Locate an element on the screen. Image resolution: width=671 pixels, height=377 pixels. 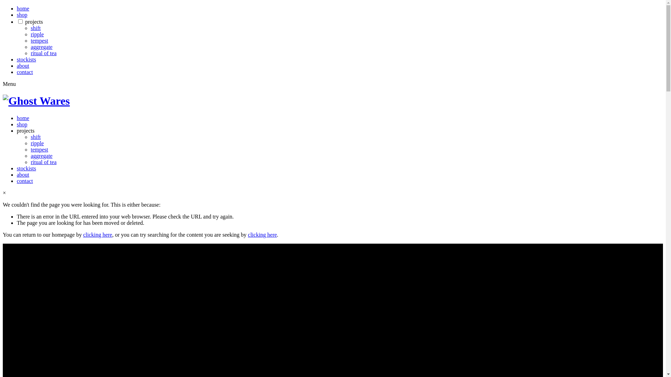
shift is located at coordinates (36, 137).